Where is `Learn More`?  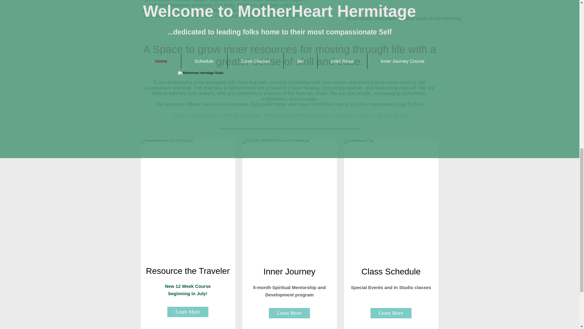 Learn More is located at coordinates (289, 313).